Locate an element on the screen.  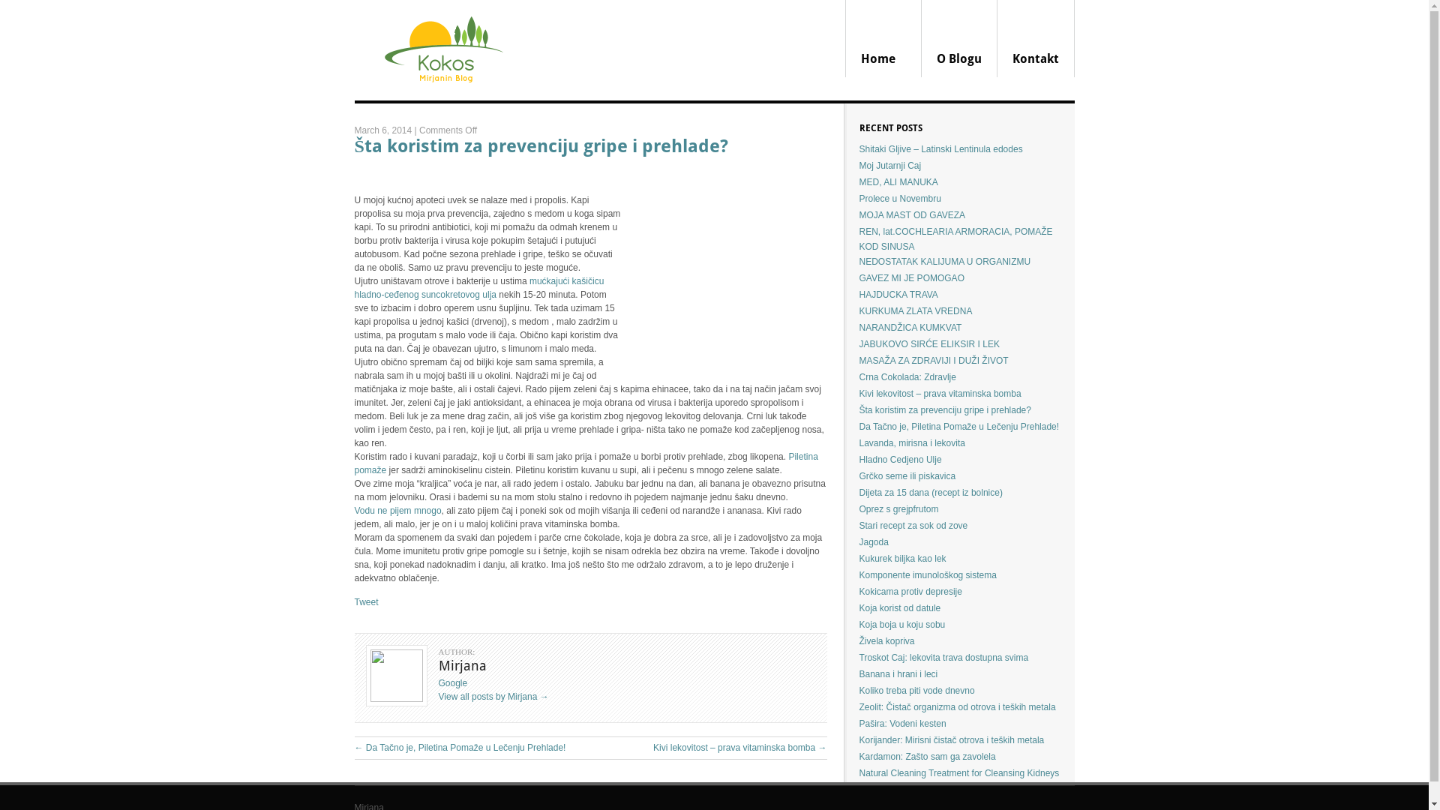
Koliko treba piti vode dnevno is located at coordinates (917, 691).